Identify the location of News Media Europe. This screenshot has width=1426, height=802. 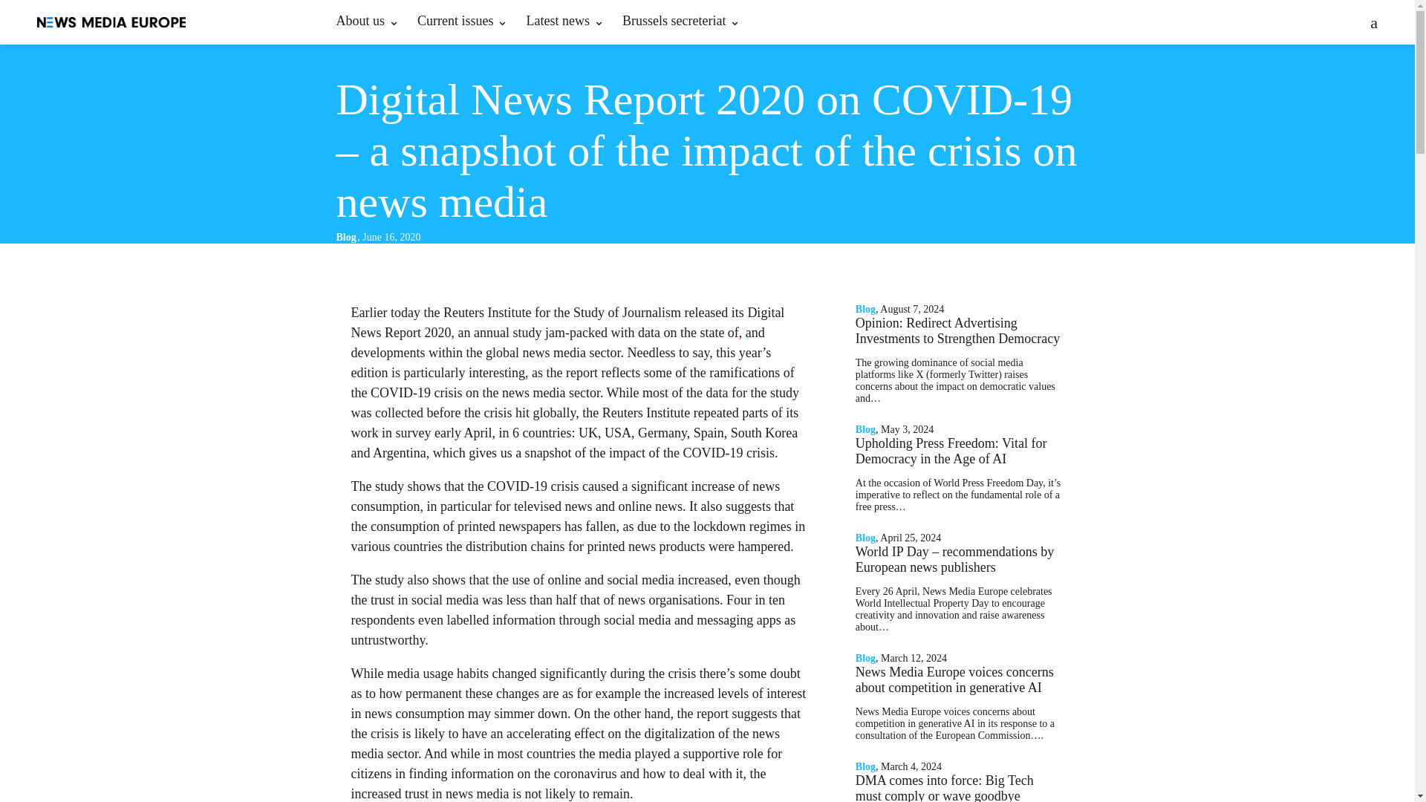
(111, 22).